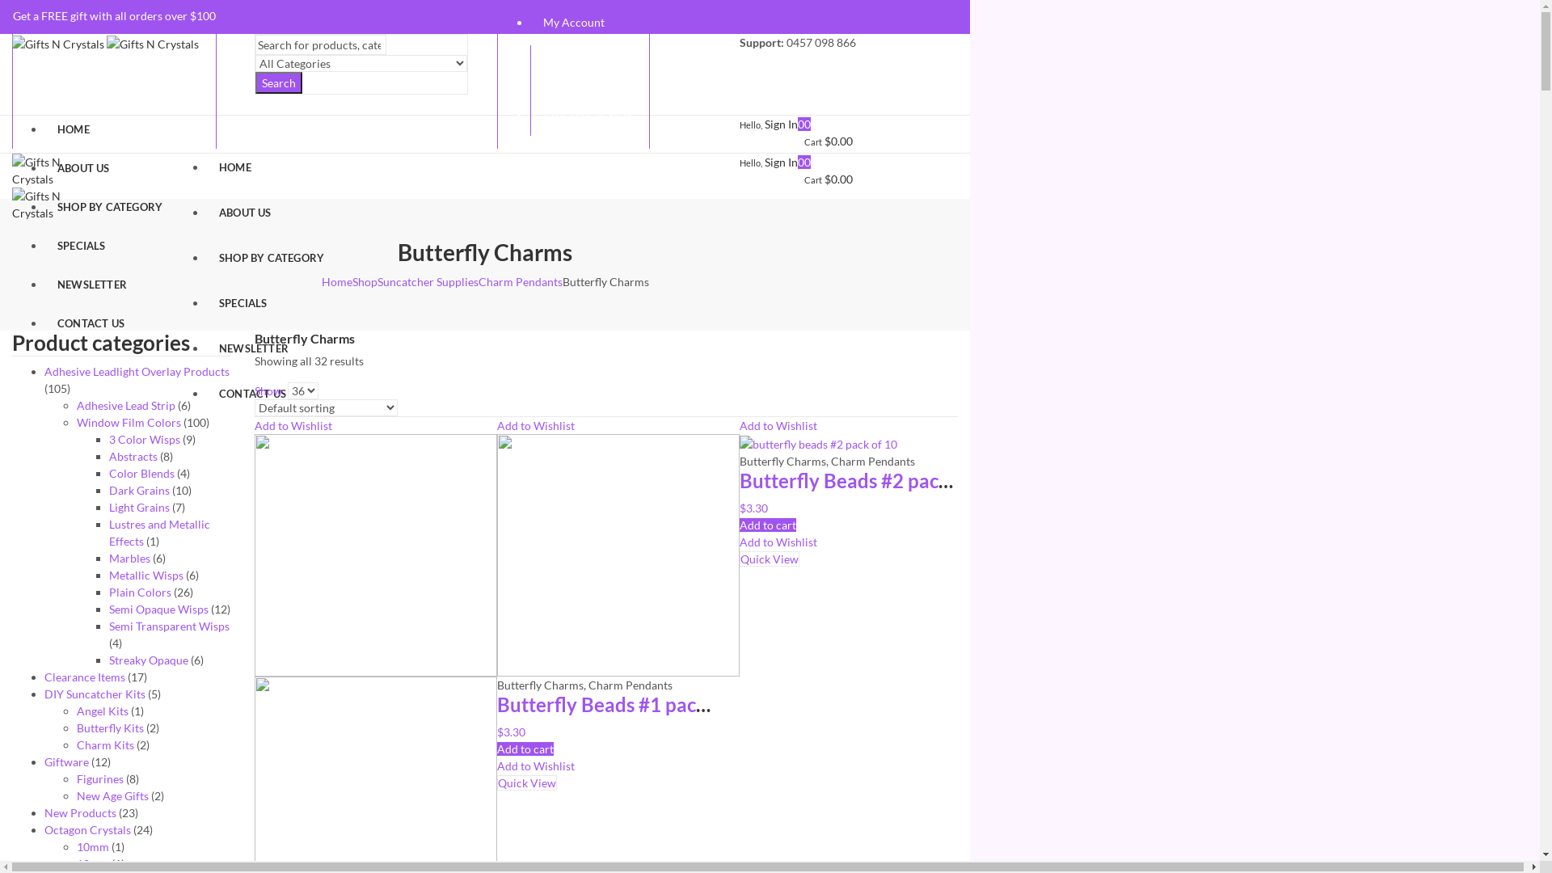 The width and height of the screenshot is (1552, 873). Describe the element at coordinates (126, 406) in the screenshot. I see `Adhesive Lead Strip` at that location.